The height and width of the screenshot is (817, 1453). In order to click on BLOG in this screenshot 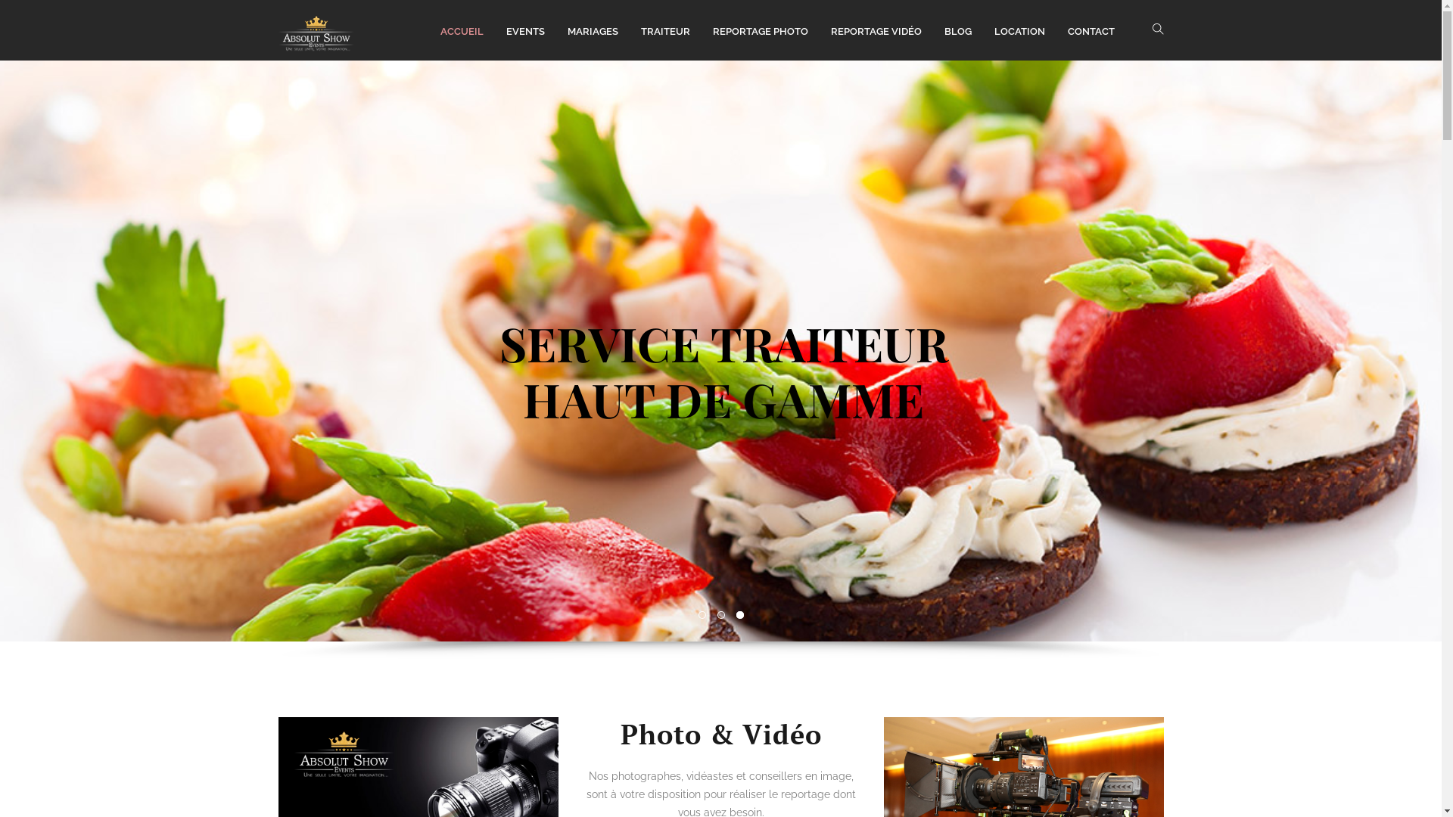, I will do `click(962, 30)`.